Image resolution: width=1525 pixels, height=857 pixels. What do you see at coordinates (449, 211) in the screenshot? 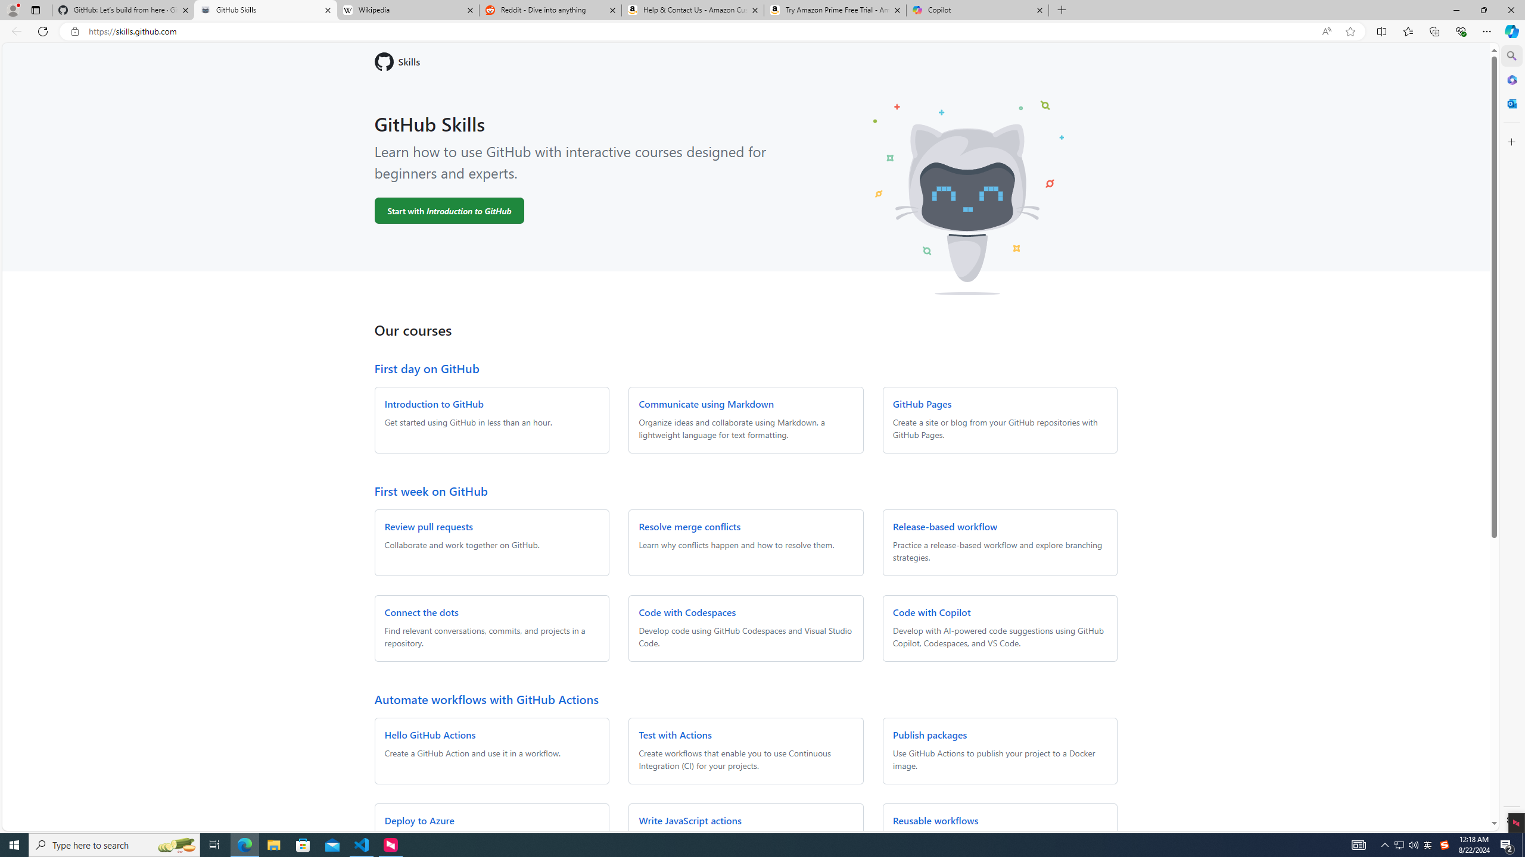
I see `Start with Introduction to GitHub` at bounding box center [449, 211].